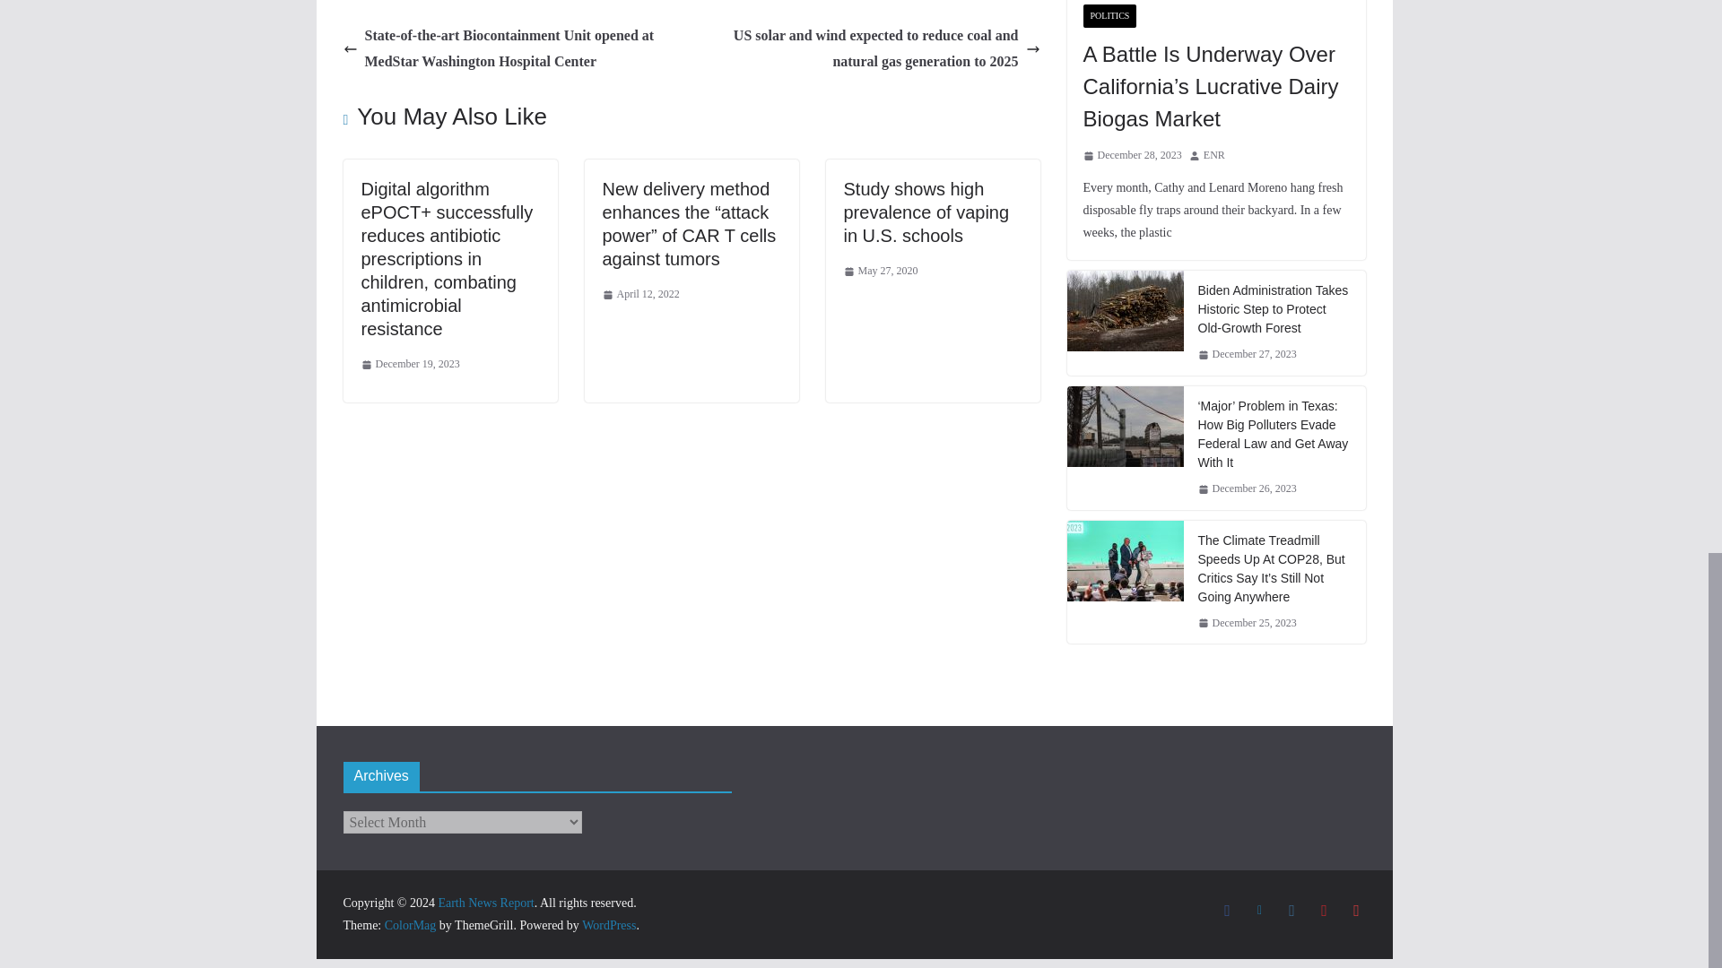 Image resolution: width=1722 pixels, height=968 pixels. Describe the element at coordinates (641, 294) in the screenshot. I see `8:53 pm` at that location.